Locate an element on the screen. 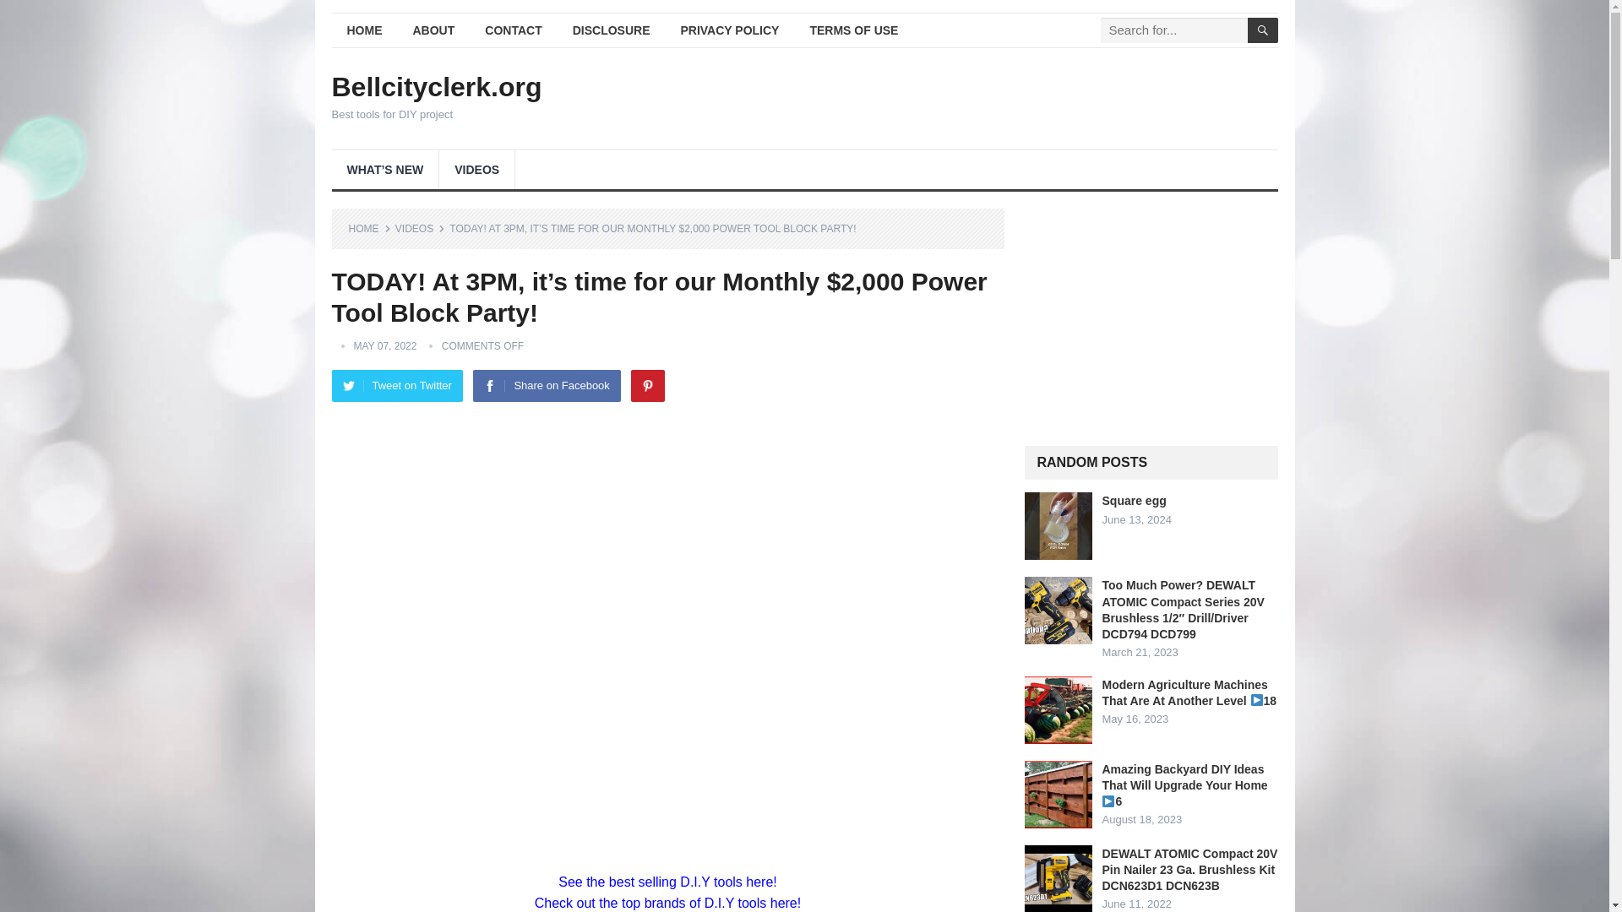 This screenshot has width=1622, height=912. HOME is located at coordinates (363, 30).